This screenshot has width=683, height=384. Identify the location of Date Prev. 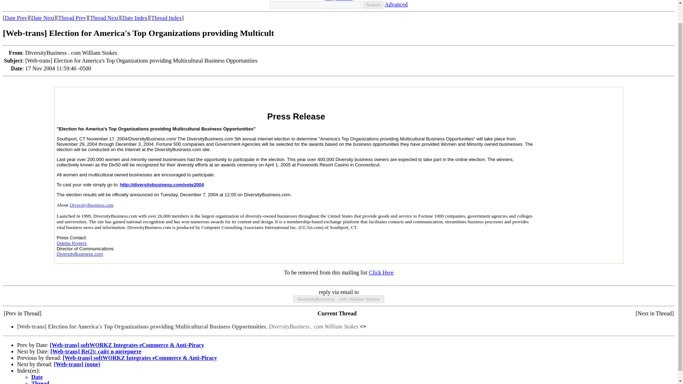
(16, 18).